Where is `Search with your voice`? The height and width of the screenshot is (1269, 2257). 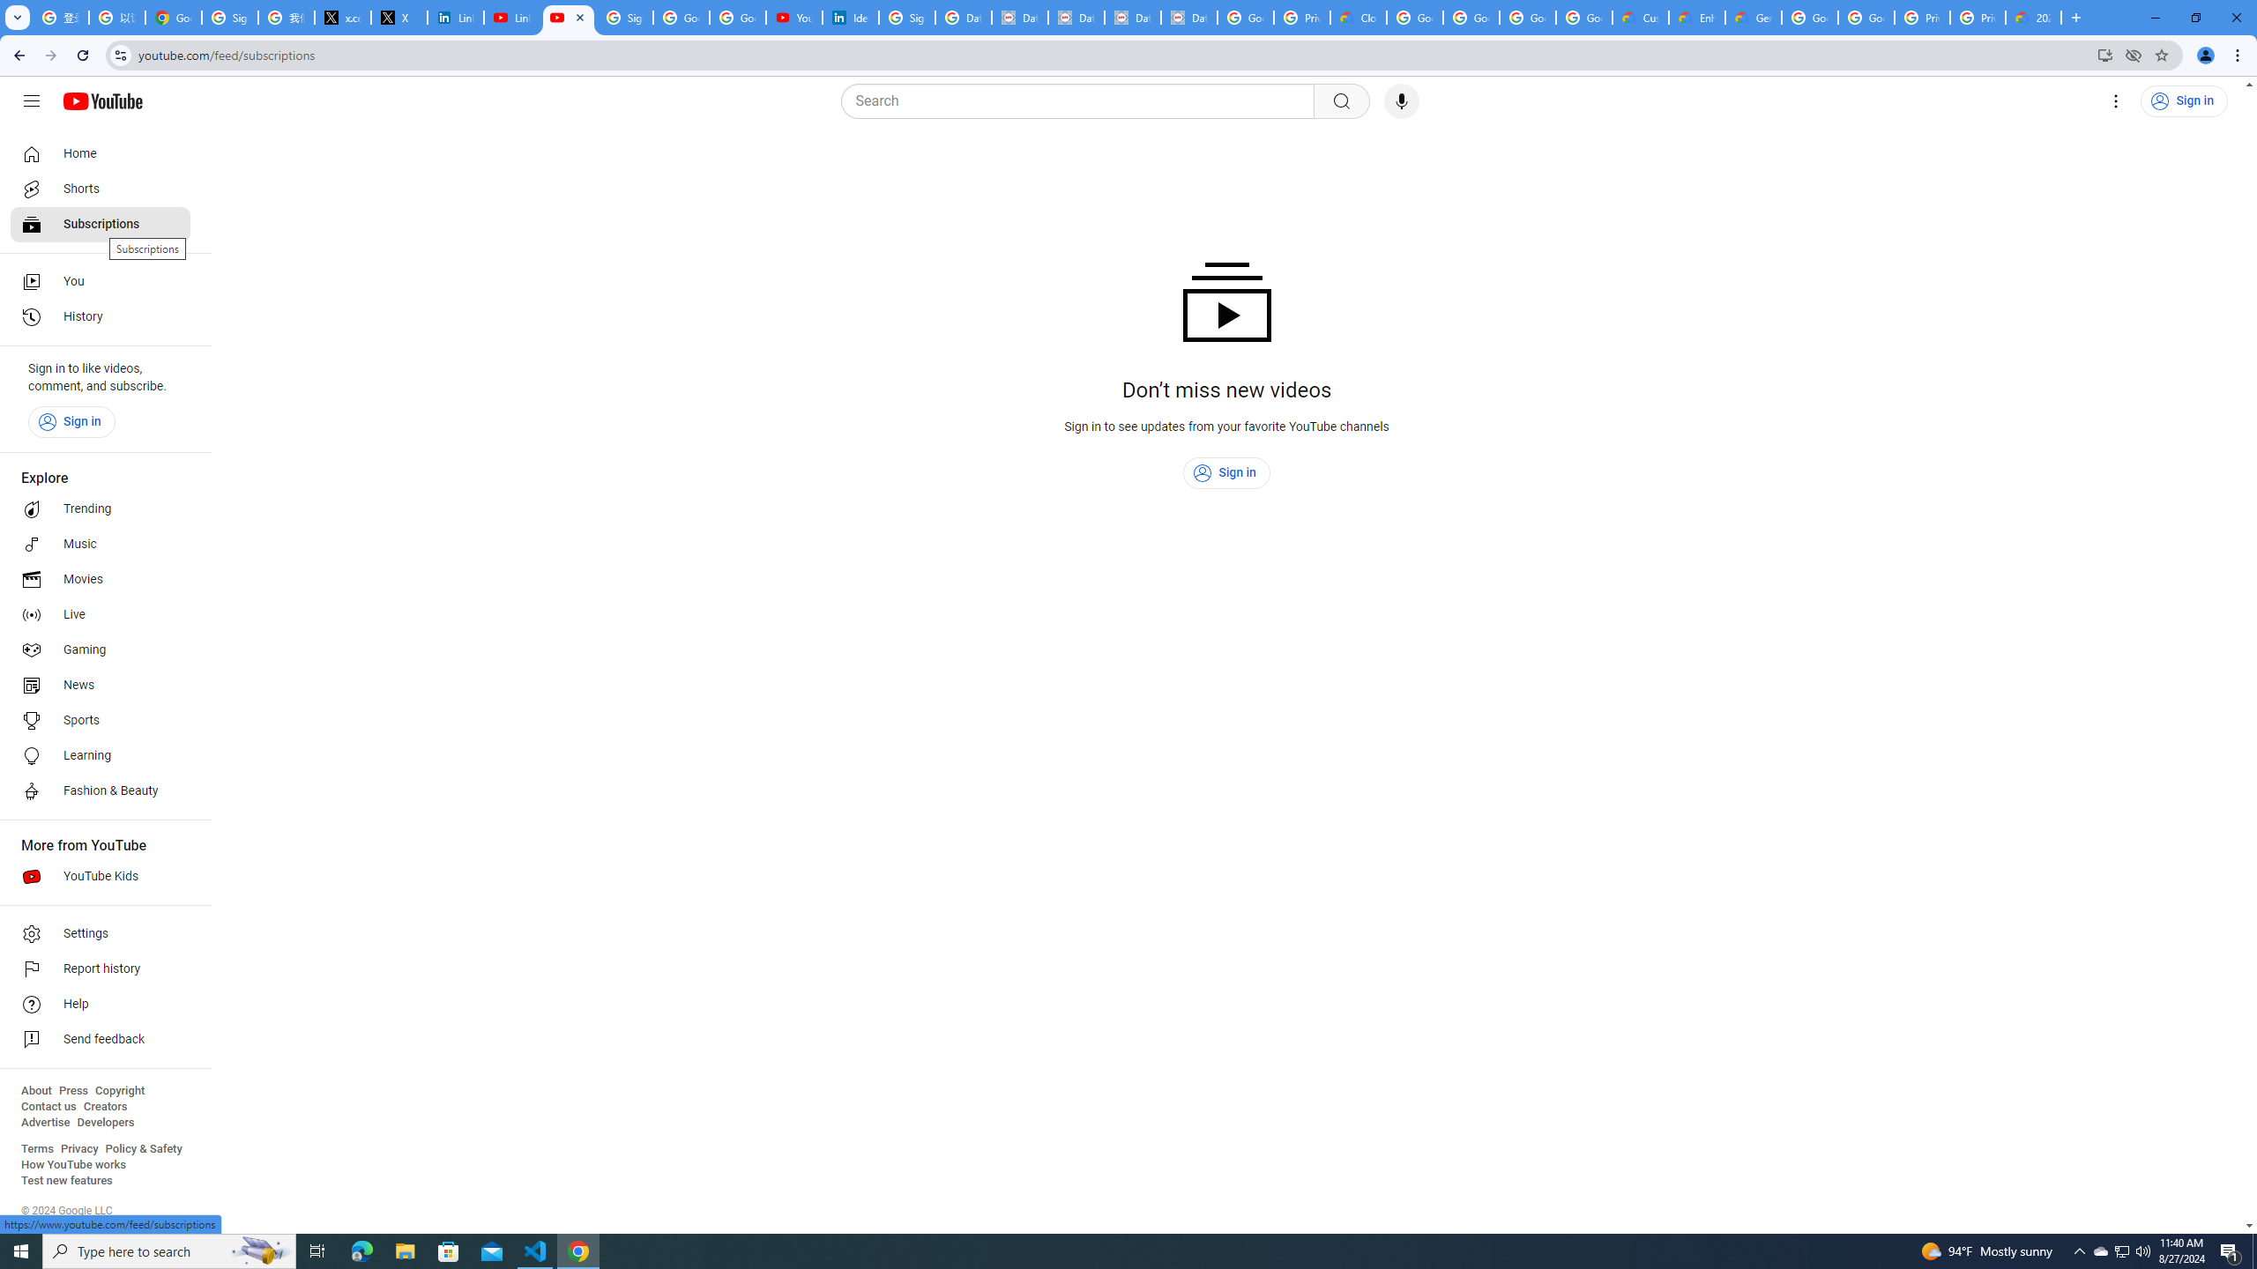 Search with your voice is located at coordinates (1402, 101).